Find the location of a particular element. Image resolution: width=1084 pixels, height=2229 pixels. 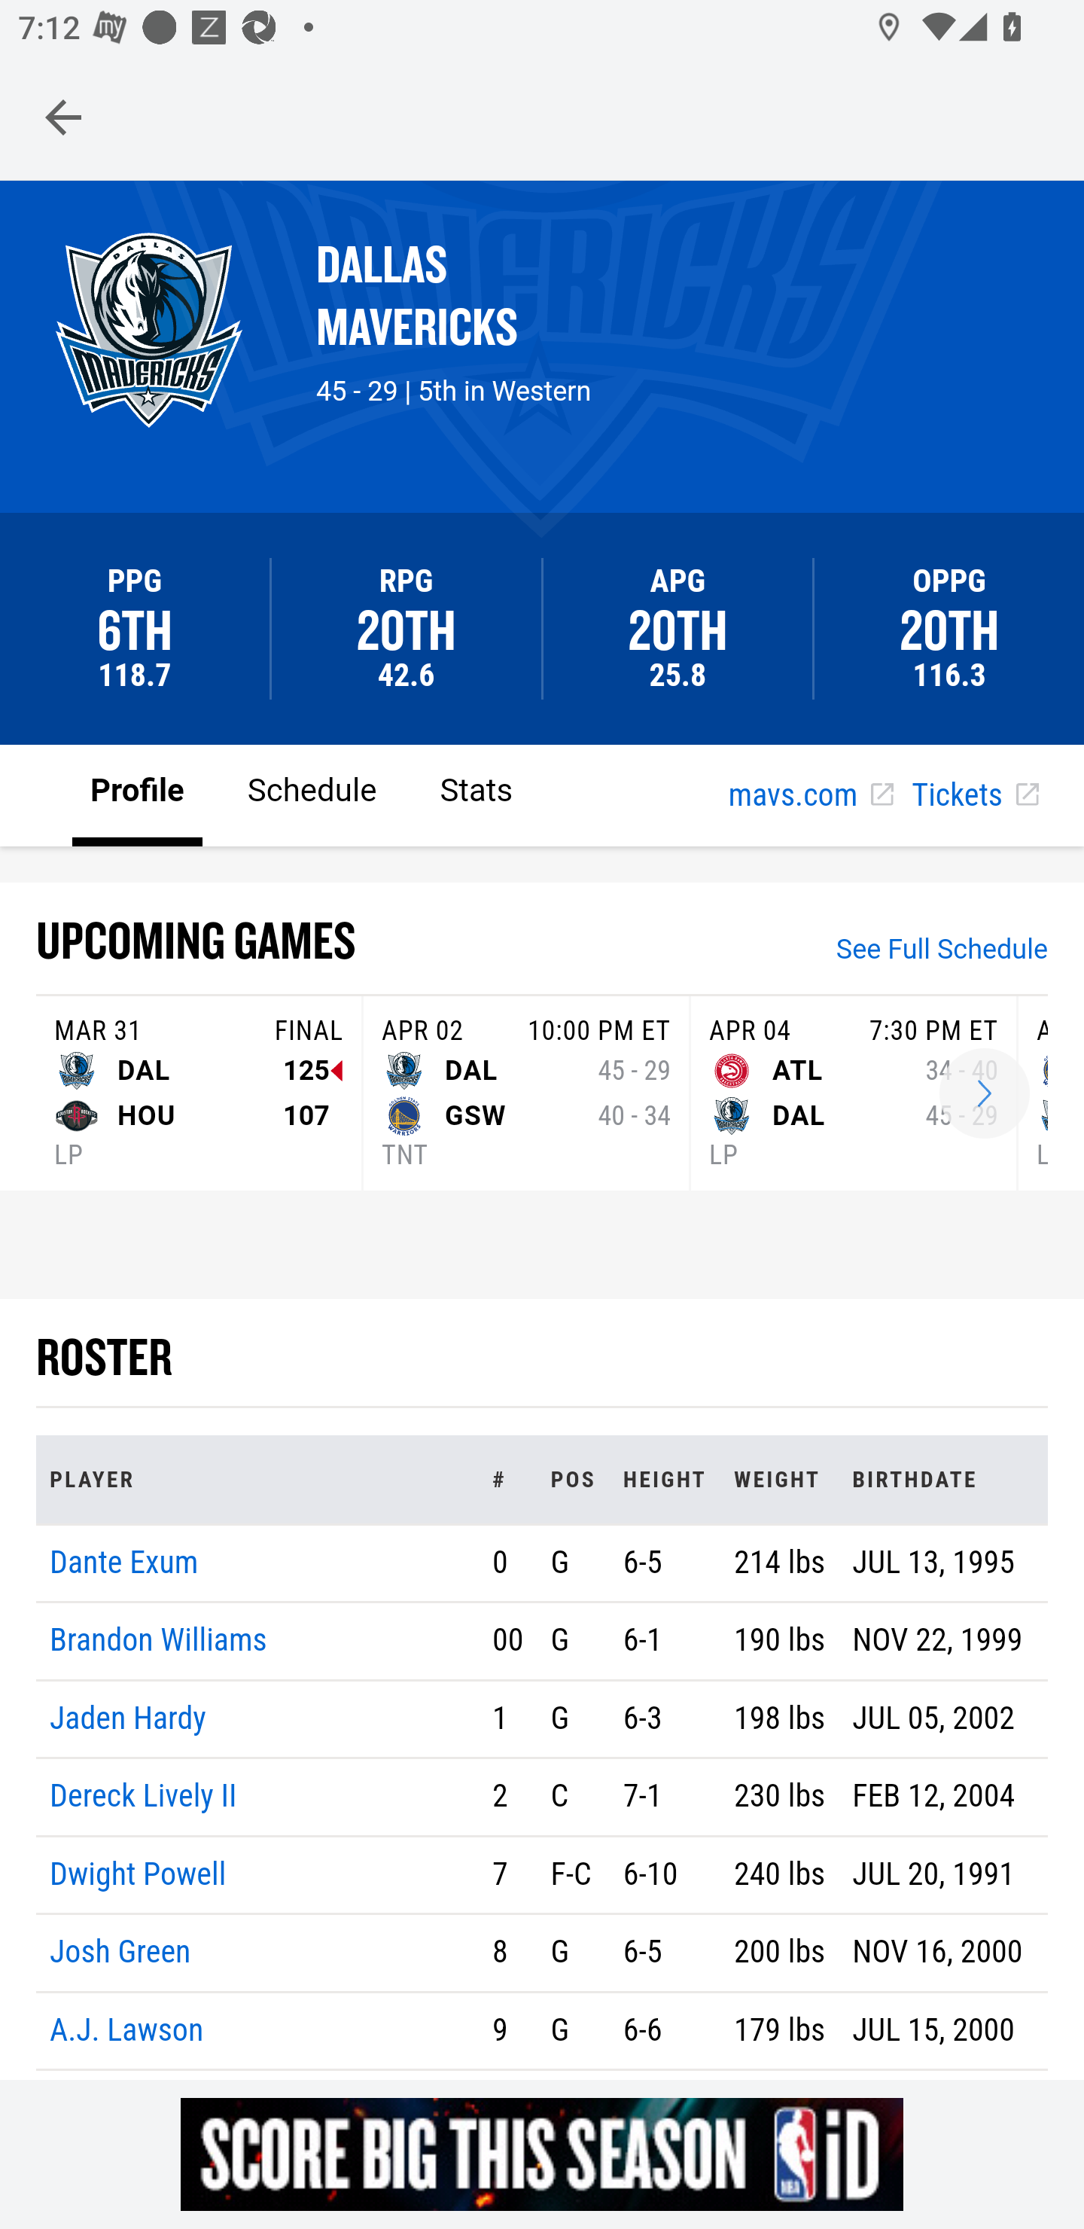

See Full Schedule is located at coordinates (942, 952).